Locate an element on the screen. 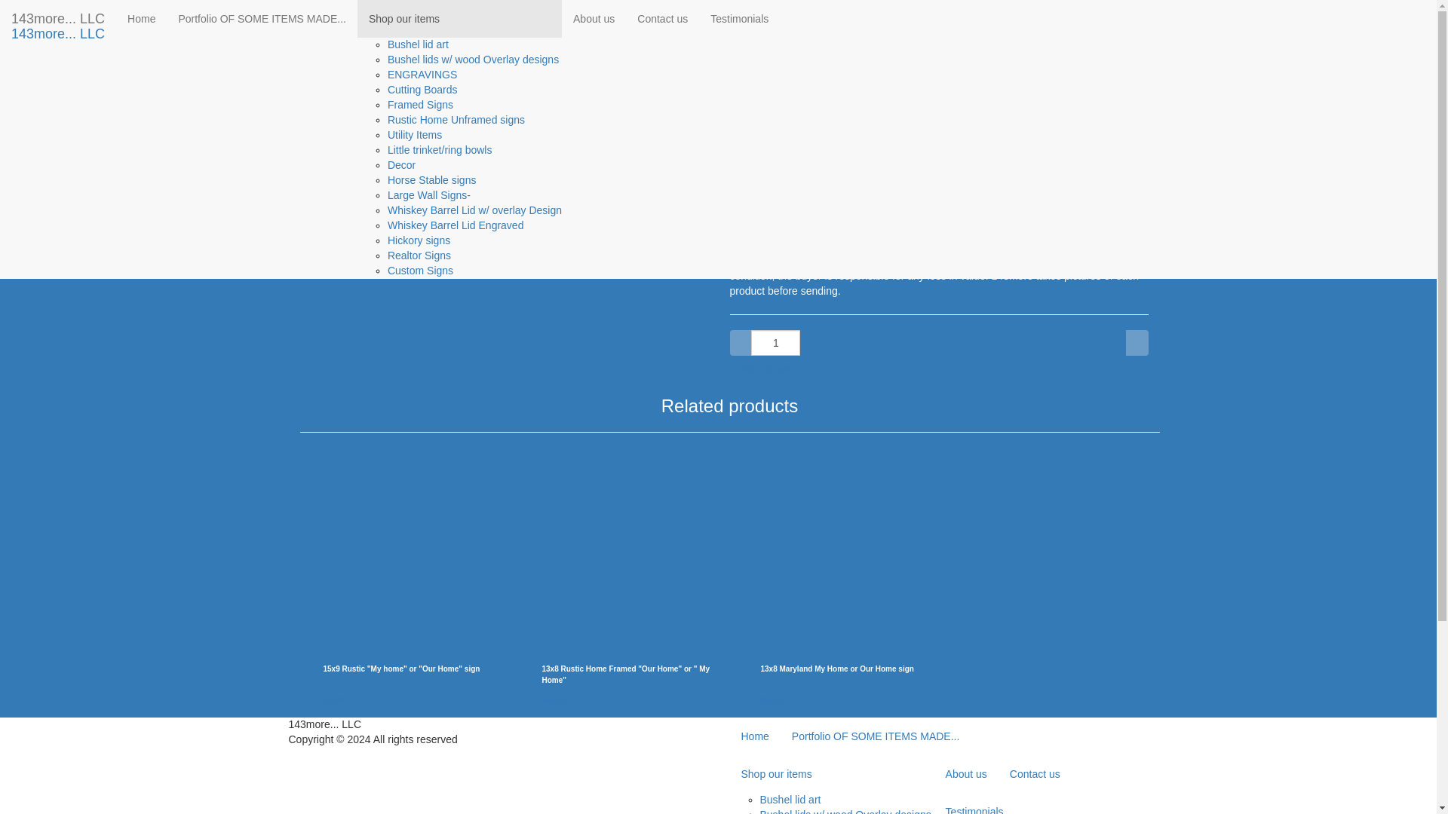 The width and height of the screenshot is (1448, 814). ENGRAVINGS is located at coordinates (422, 74).